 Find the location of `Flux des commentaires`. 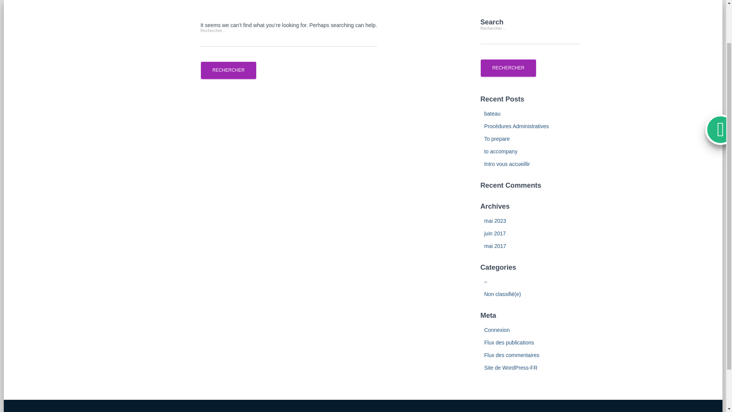

Flux des commentaires is located at coordinates (512, 355).